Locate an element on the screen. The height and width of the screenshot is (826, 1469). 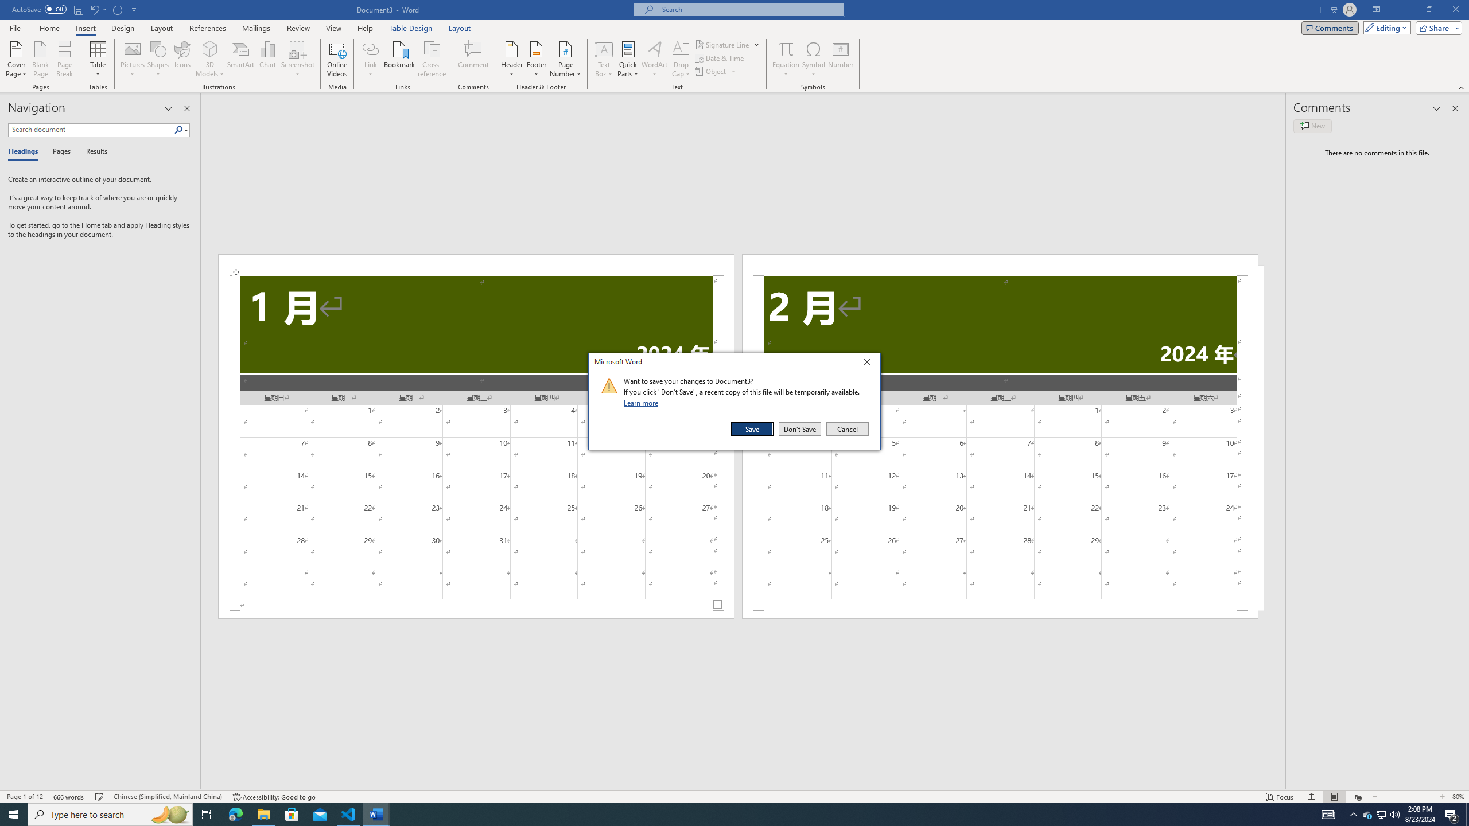
Word Count 666 words is located at coordinates (70, 797).